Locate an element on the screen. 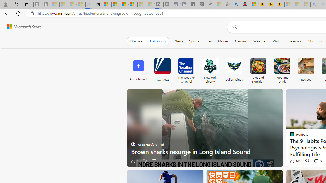 This screenshot has height=183, width=326. The Weather Channel is located at coordinates (186, 66).